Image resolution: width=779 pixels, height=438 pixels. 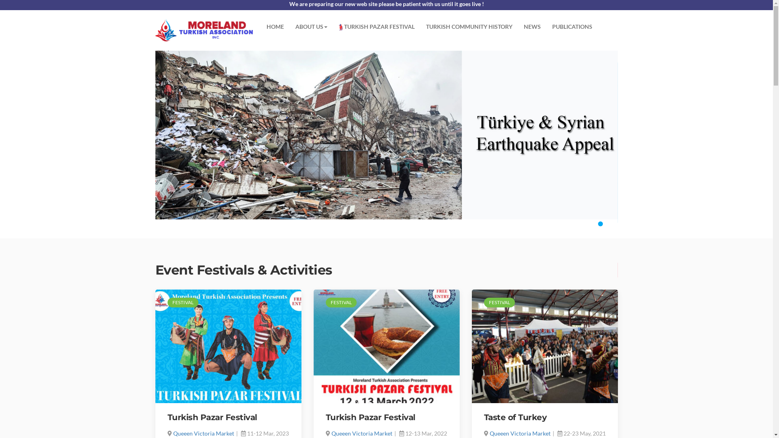 I want to click on HOME, so click(x=275, y=27).